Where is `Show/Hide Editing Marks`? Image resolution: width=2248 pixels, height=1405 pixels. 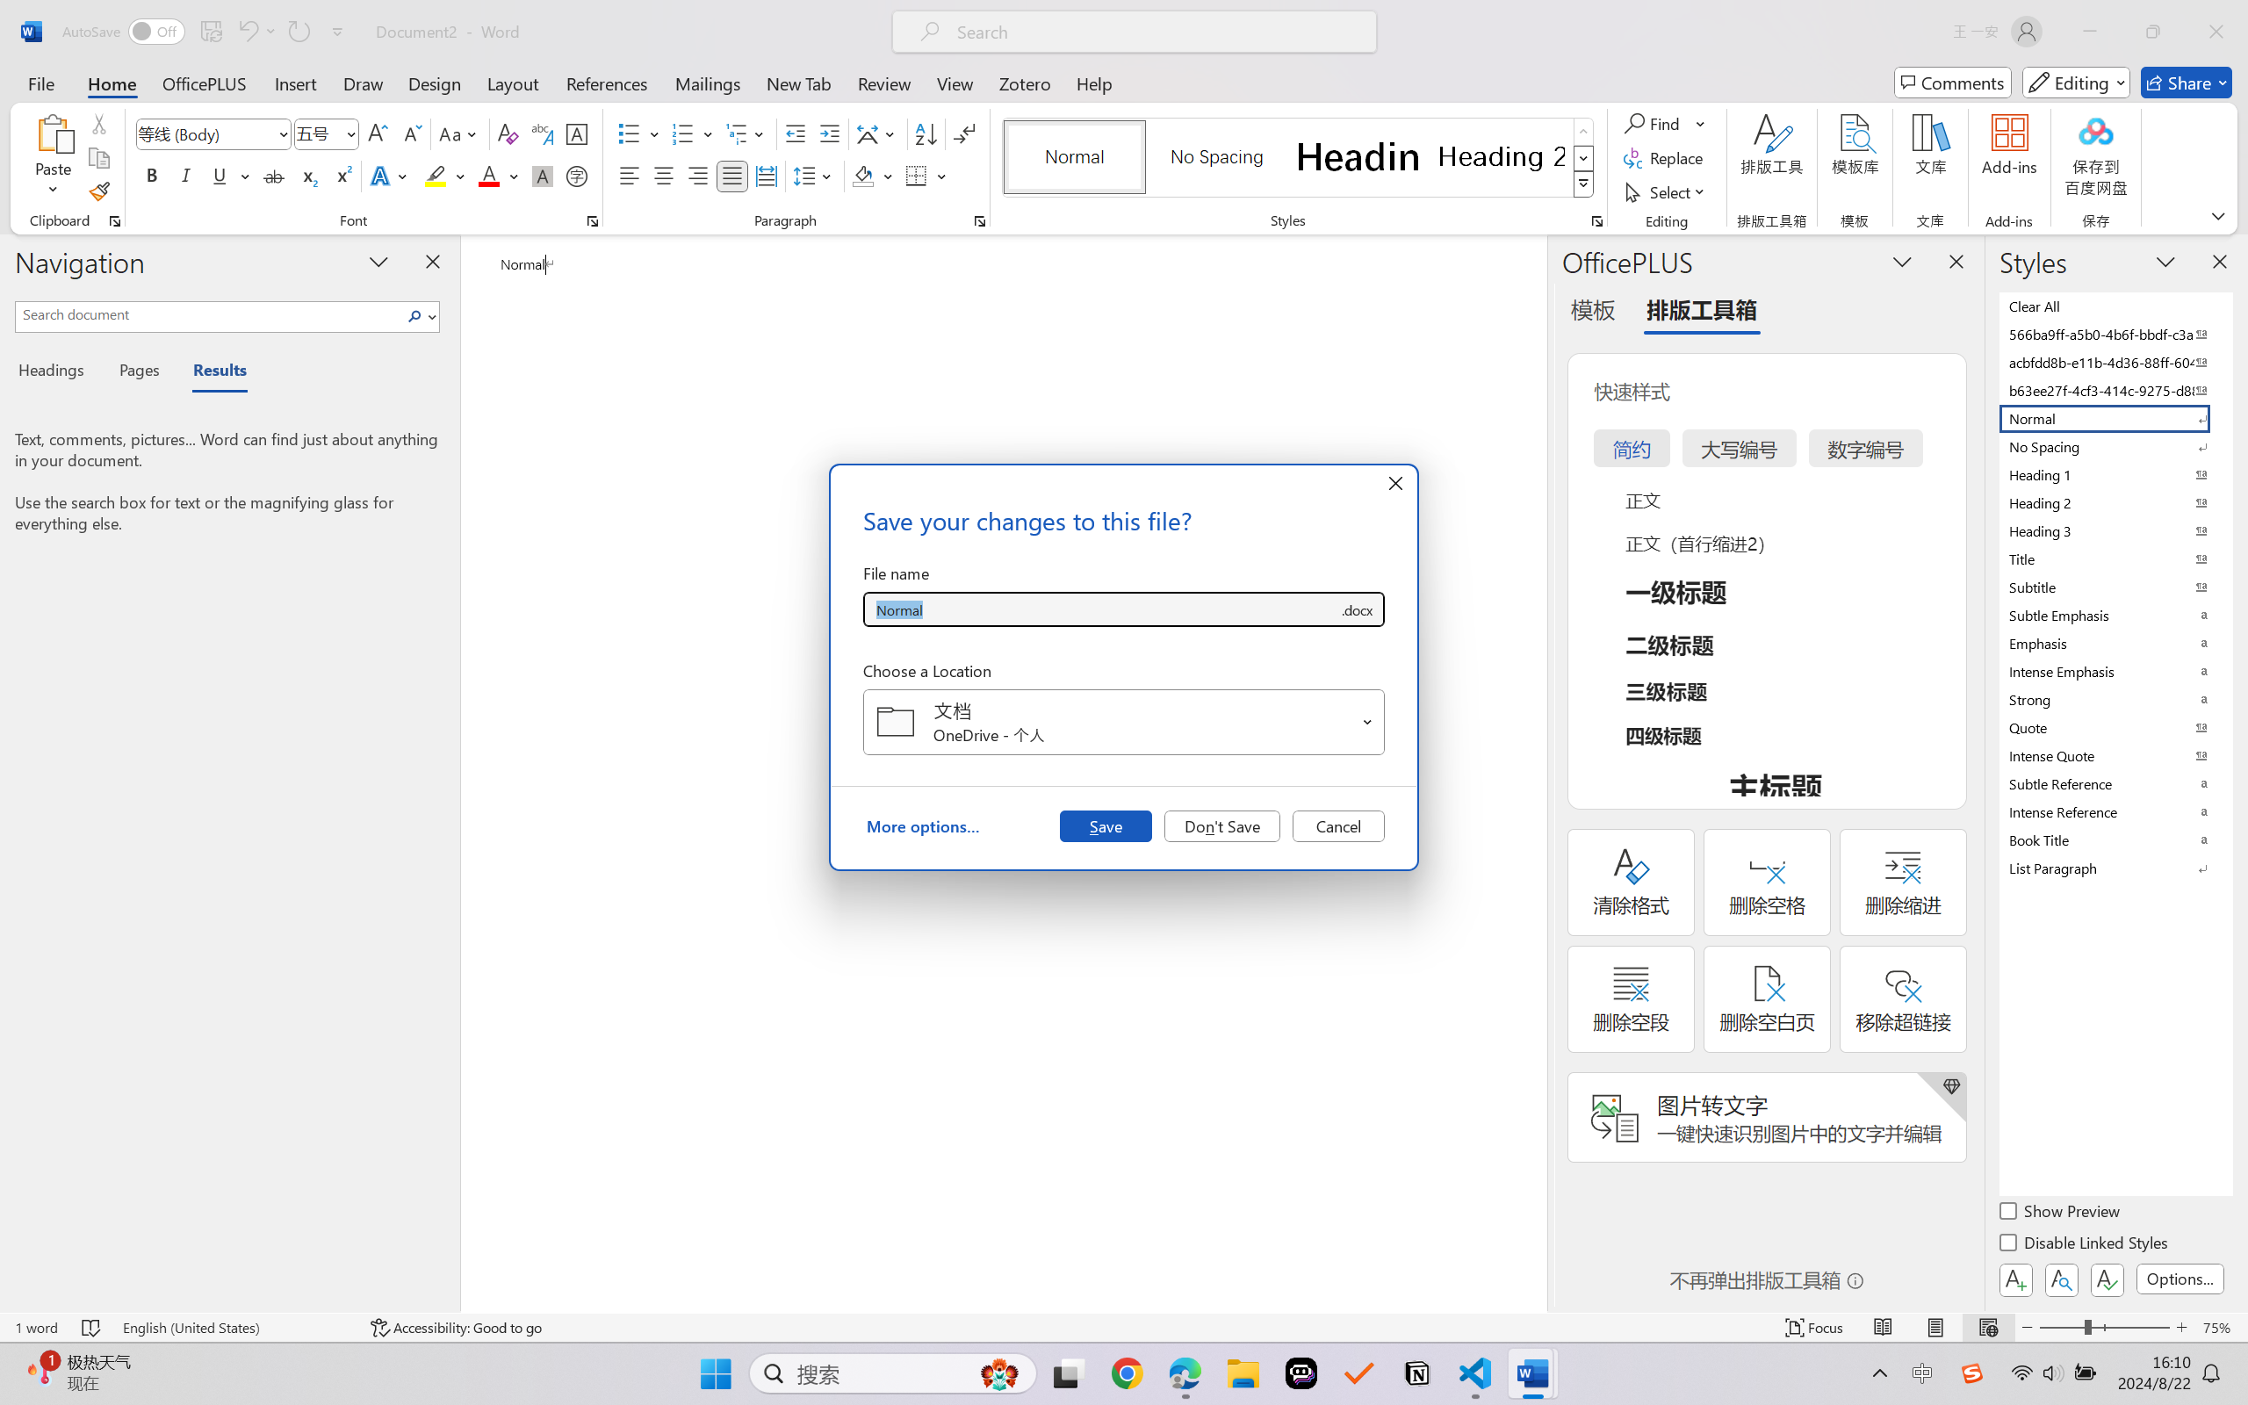
Show/Hide Editing Marks is located at coordinates (964, 133).